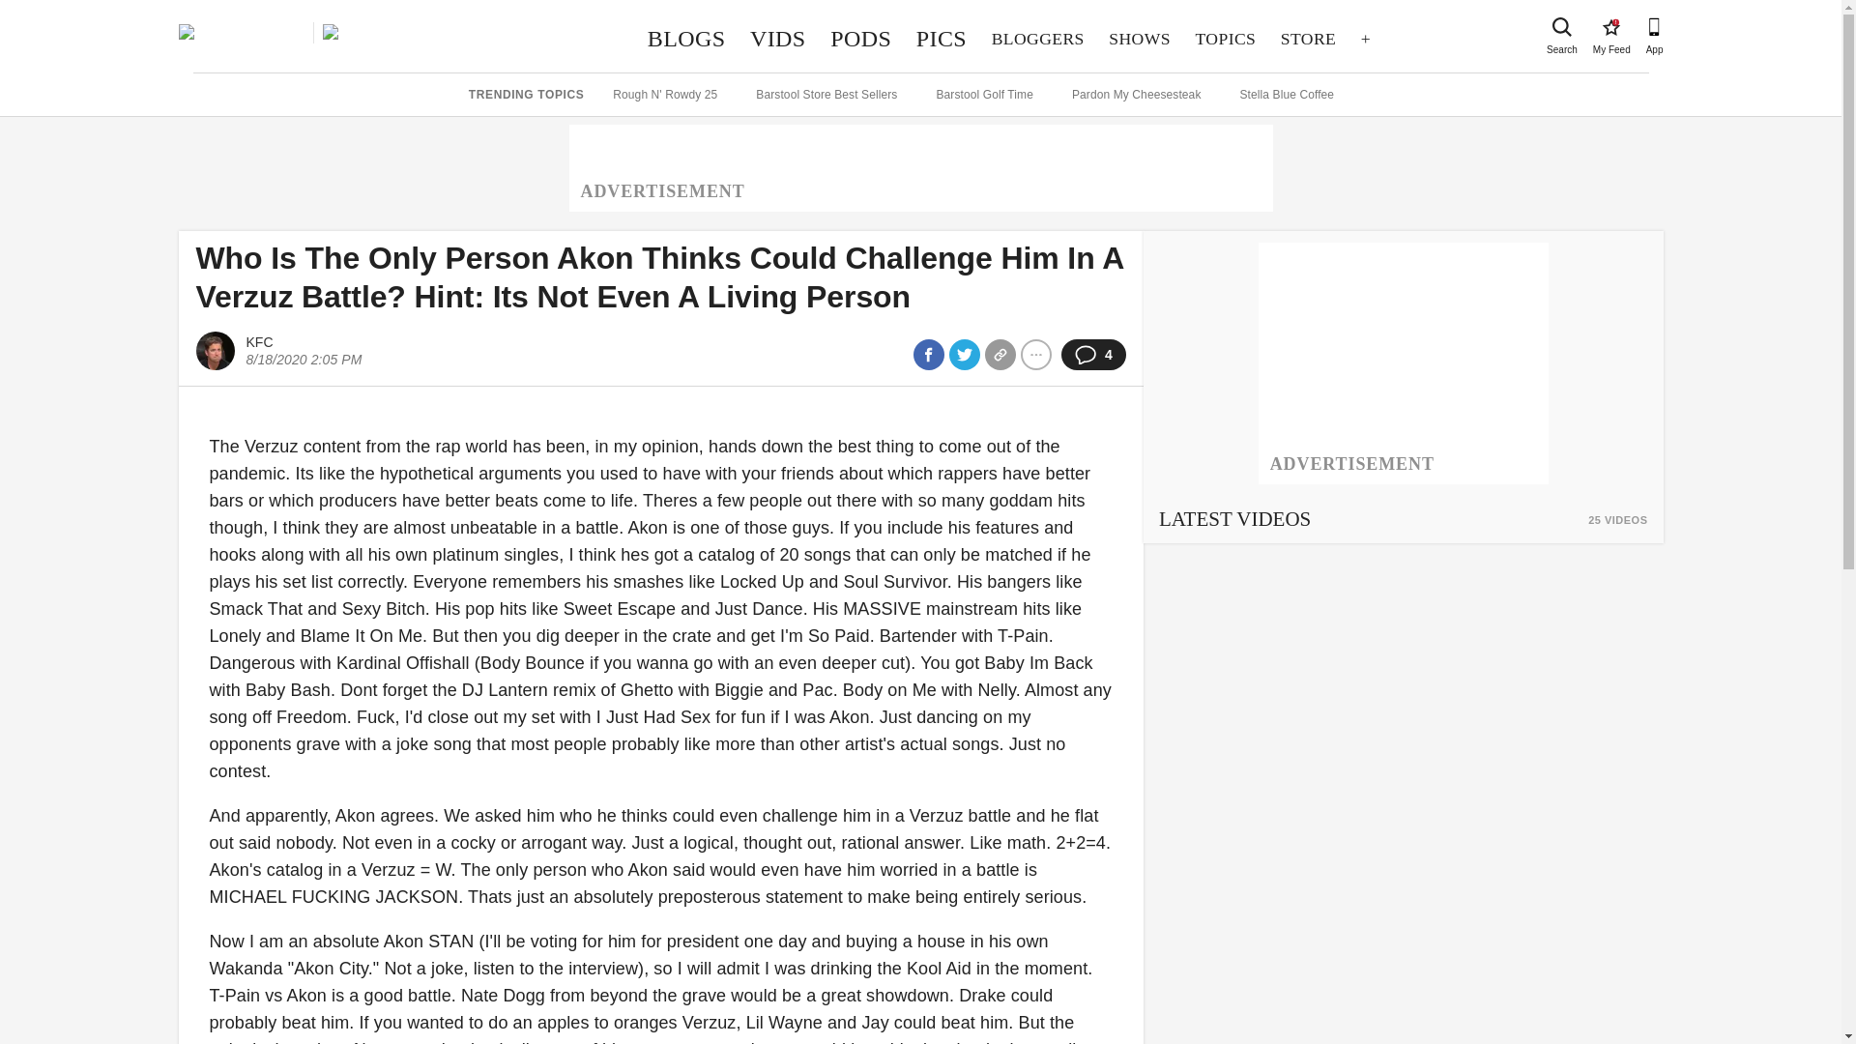 The width and height of the screenshot is (1856, 1044). What do you see at coordinates (1610, 27) in the screenshot?
I see `PODS` at bounding box center [1610, 27].